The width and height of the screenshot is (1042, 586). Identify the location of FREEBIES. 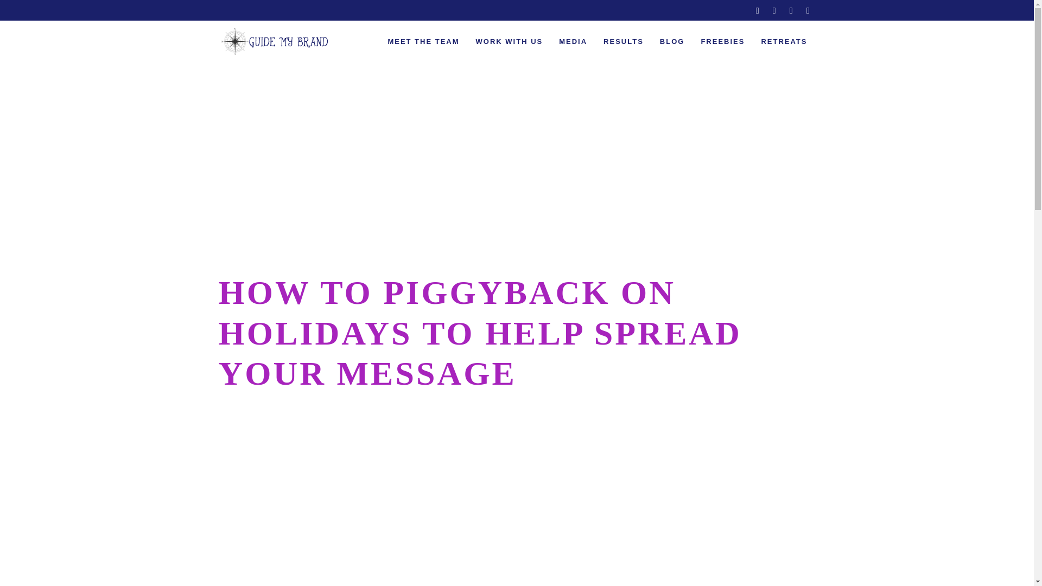
(722, 41).